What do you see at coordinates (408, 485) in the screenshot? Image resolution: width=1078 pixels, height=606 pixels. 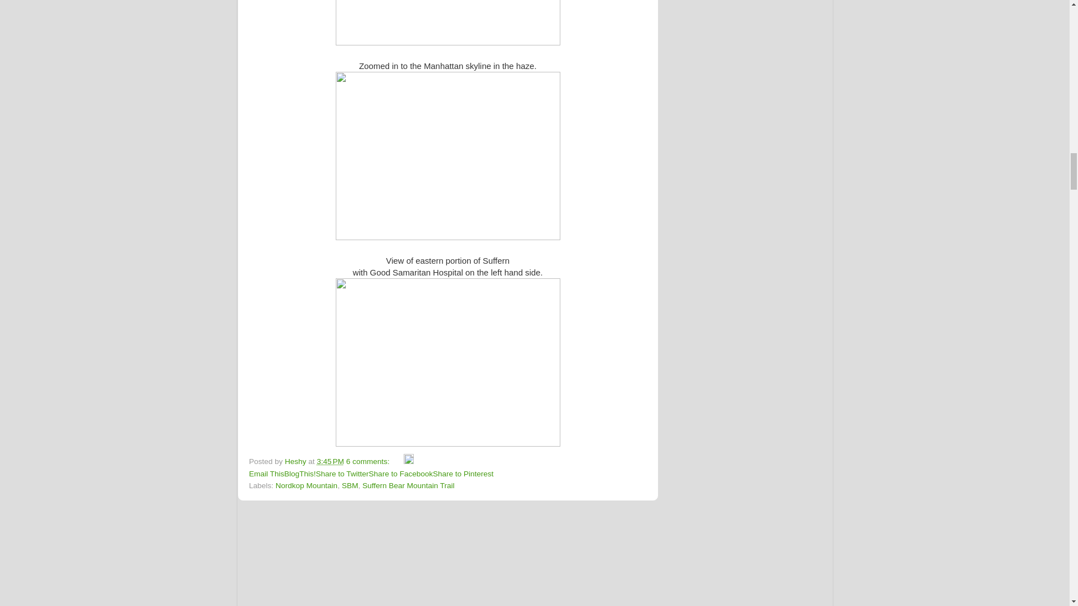 I see `Suffern Bear Mountain Trail` at bounding box center [408, 485].